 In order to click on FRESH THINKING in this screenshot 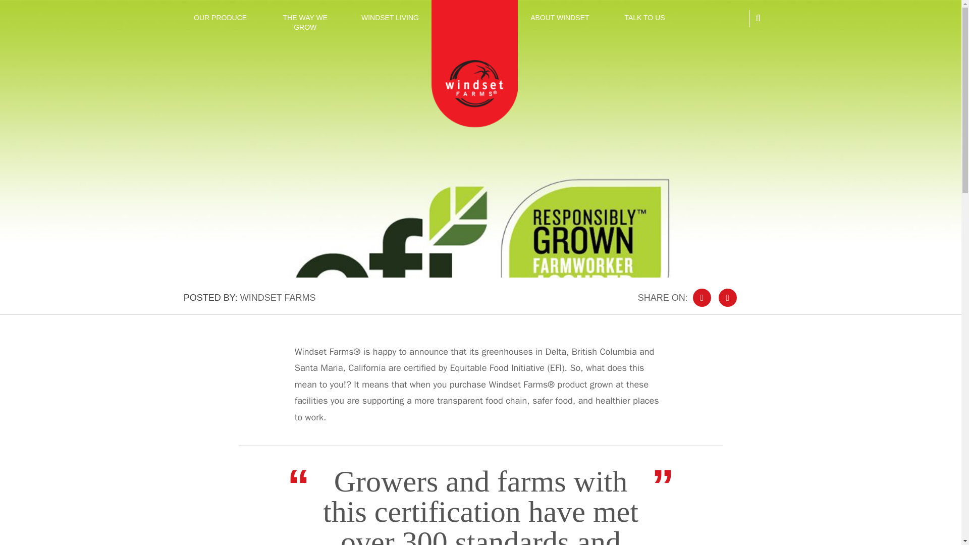, I will do `click(474, 18)`.